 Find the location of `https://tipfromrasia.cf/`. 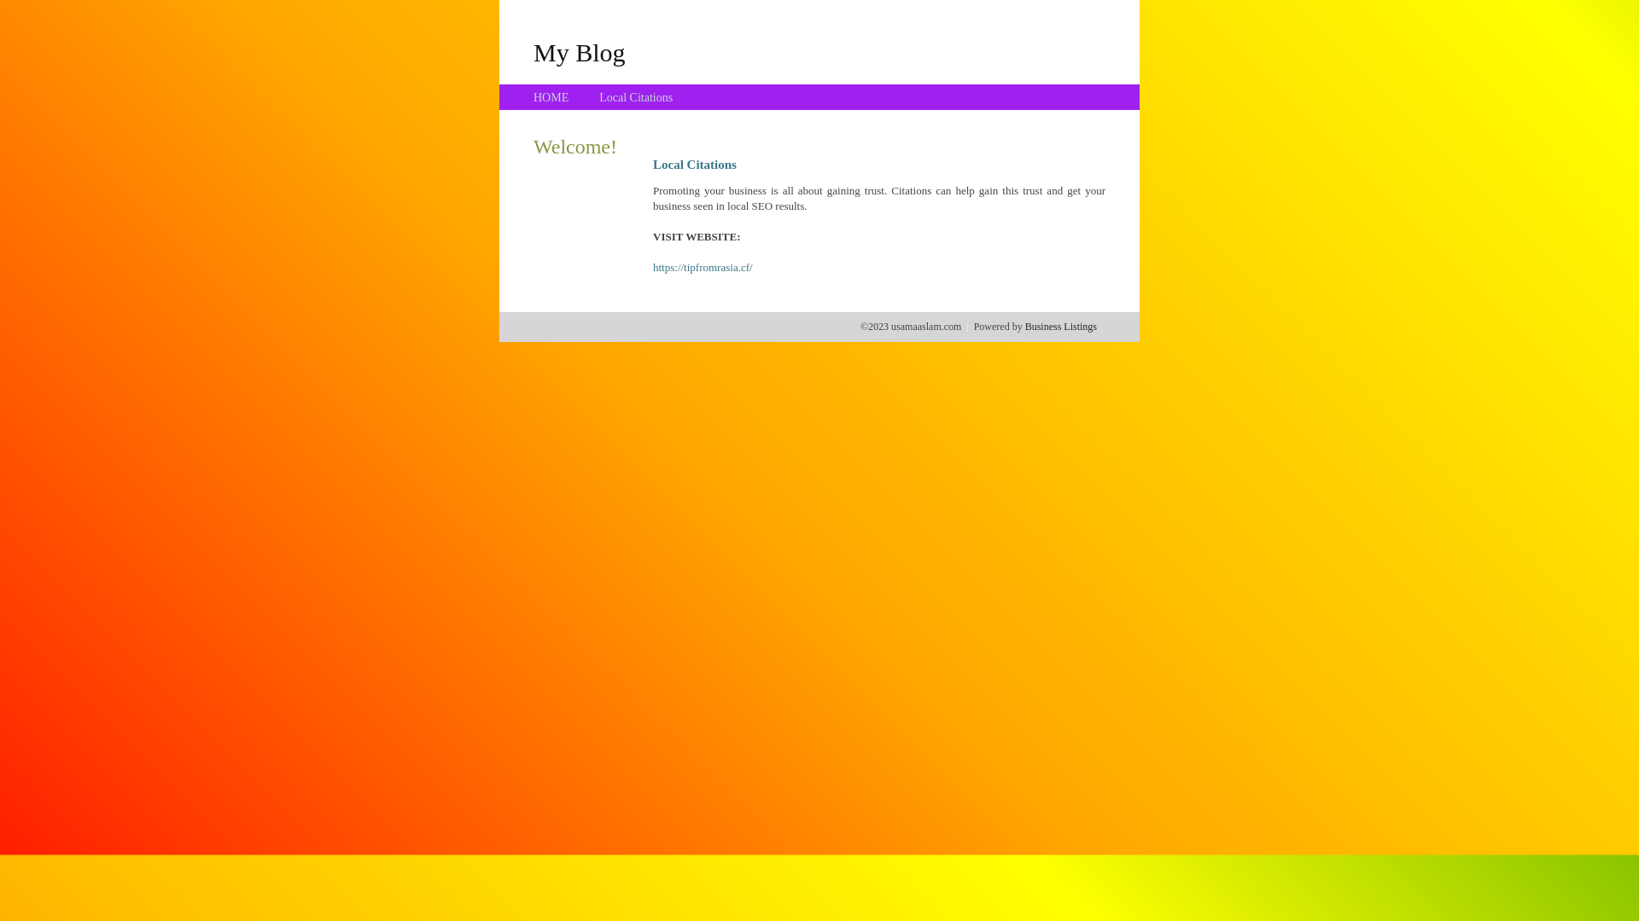

https://tipfromrasia.cf/ is located at coordinates (703, 268).